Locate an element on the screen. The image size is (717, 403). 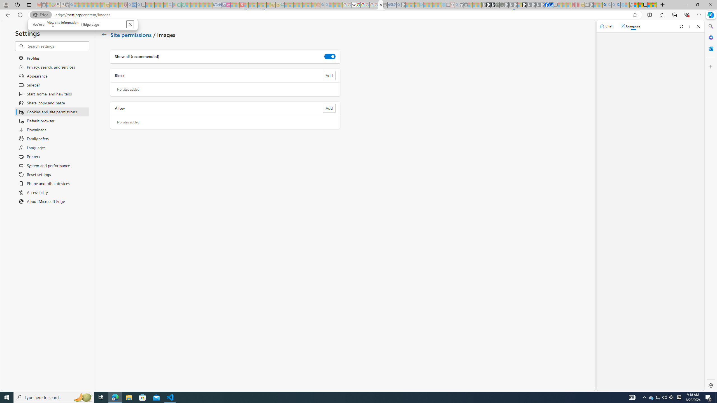
Add site to Block list is located at coordinates (329, 76).